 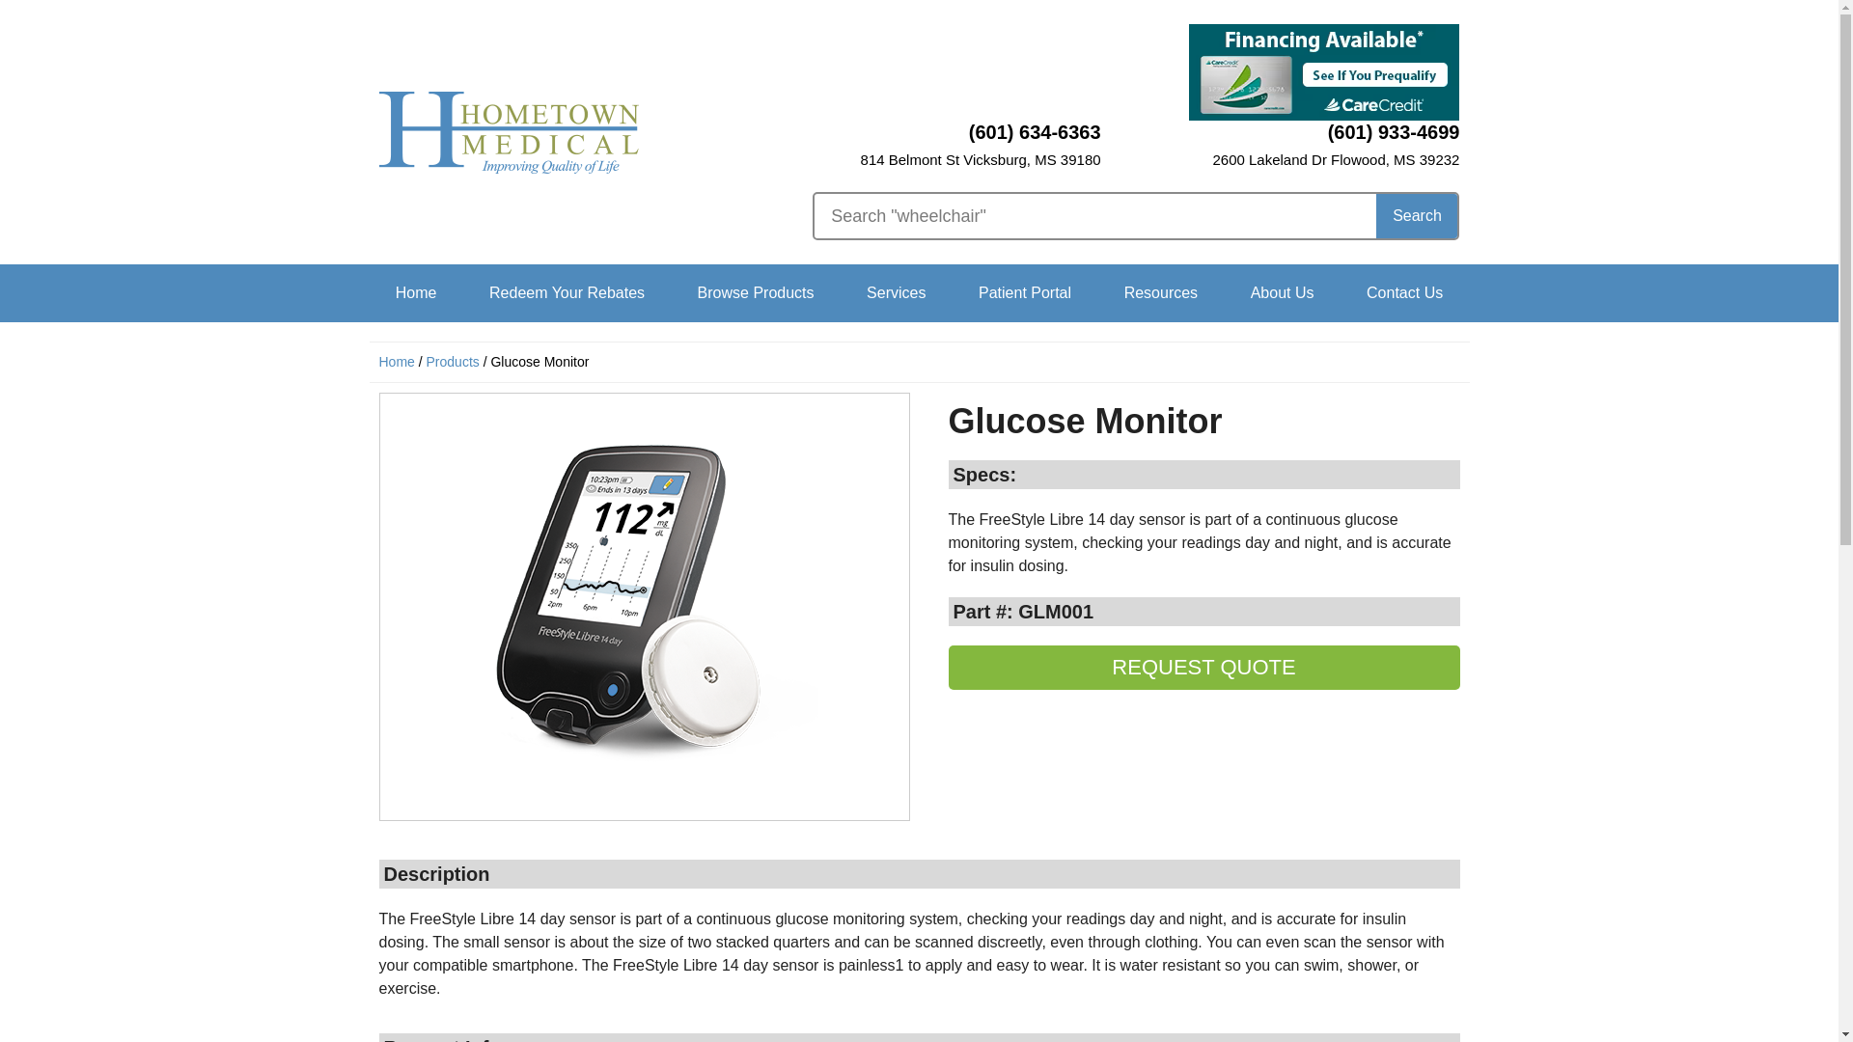 I want to click on Patient Portal, so click(x=1025, y=293).